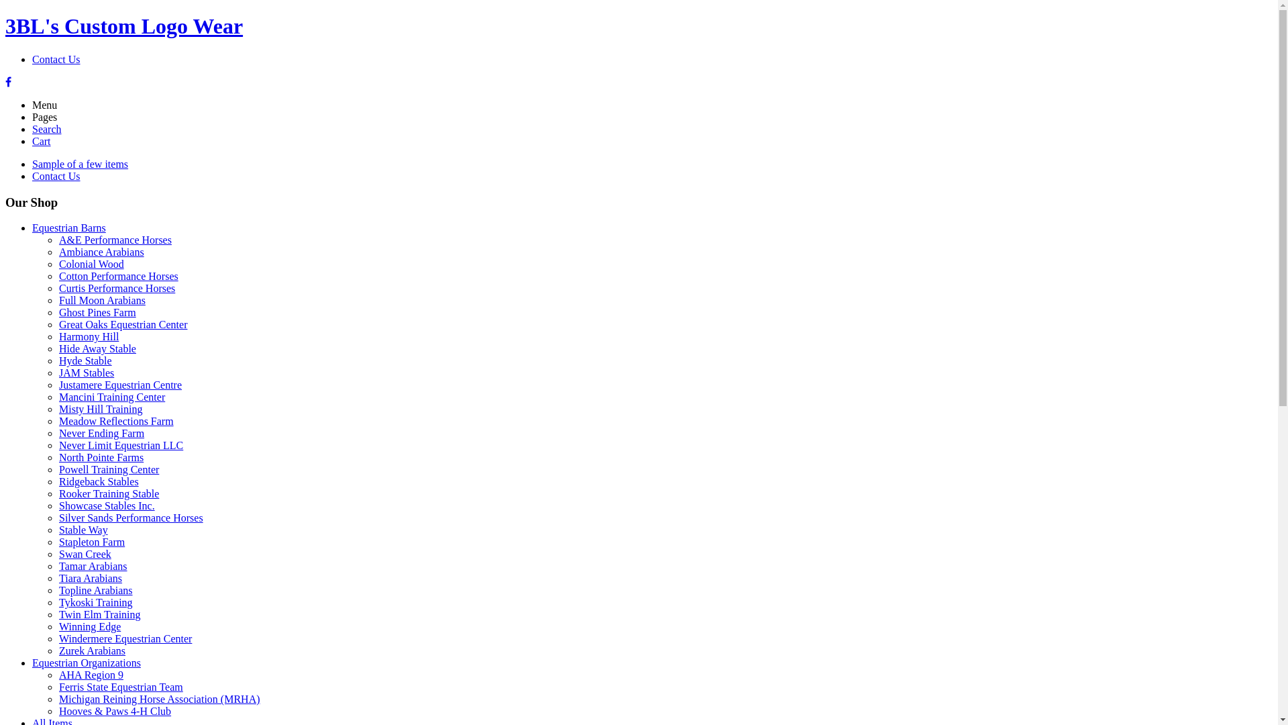 The image size is (1288, 725). Describe the element at coordinates (100, 615) in the screenshot. I see `Twin Elm Training` at that location.